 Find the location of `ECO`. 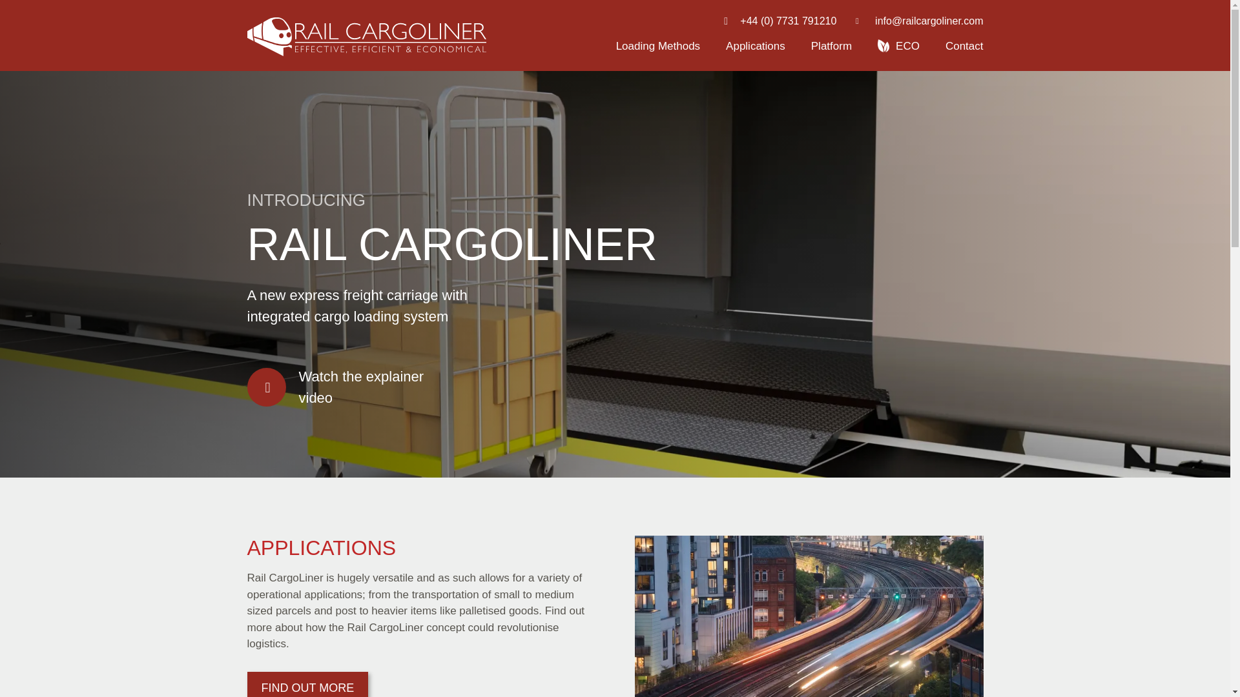

ECO is located at coordinates (907, 45).